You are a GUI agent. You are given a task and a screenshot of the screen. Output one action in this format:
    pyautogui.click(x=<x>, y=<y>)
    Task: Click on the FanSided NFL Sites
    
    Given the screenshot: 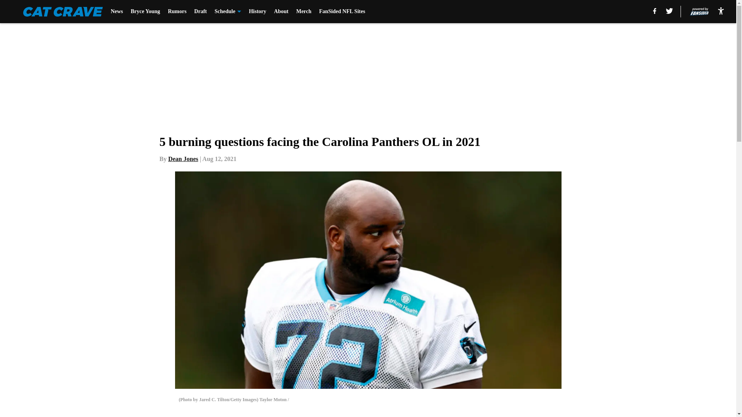 What is the action you would take?
    pyautogui.click(x=342, y=12)
    